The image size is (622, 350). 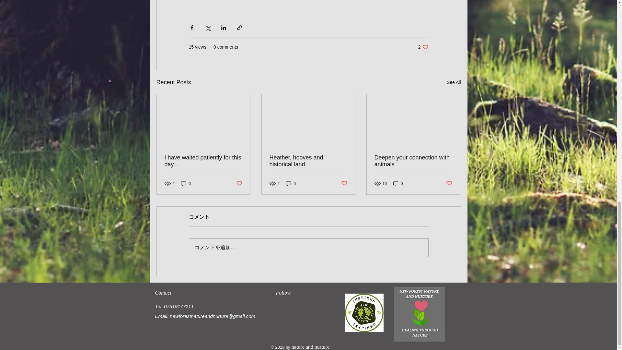 I want to click on Post not marked as liked, so click(x=413, y=161).